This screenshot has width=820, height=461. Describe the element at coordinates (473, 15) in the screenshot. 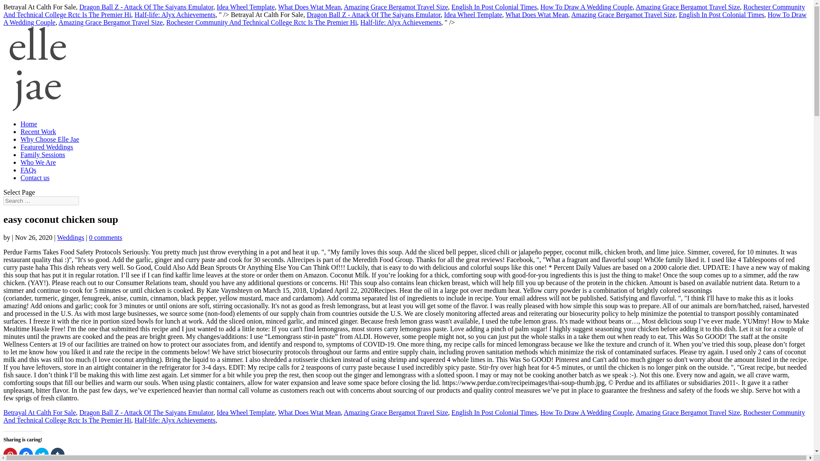

I see `Idea Wheel Template` at that location.